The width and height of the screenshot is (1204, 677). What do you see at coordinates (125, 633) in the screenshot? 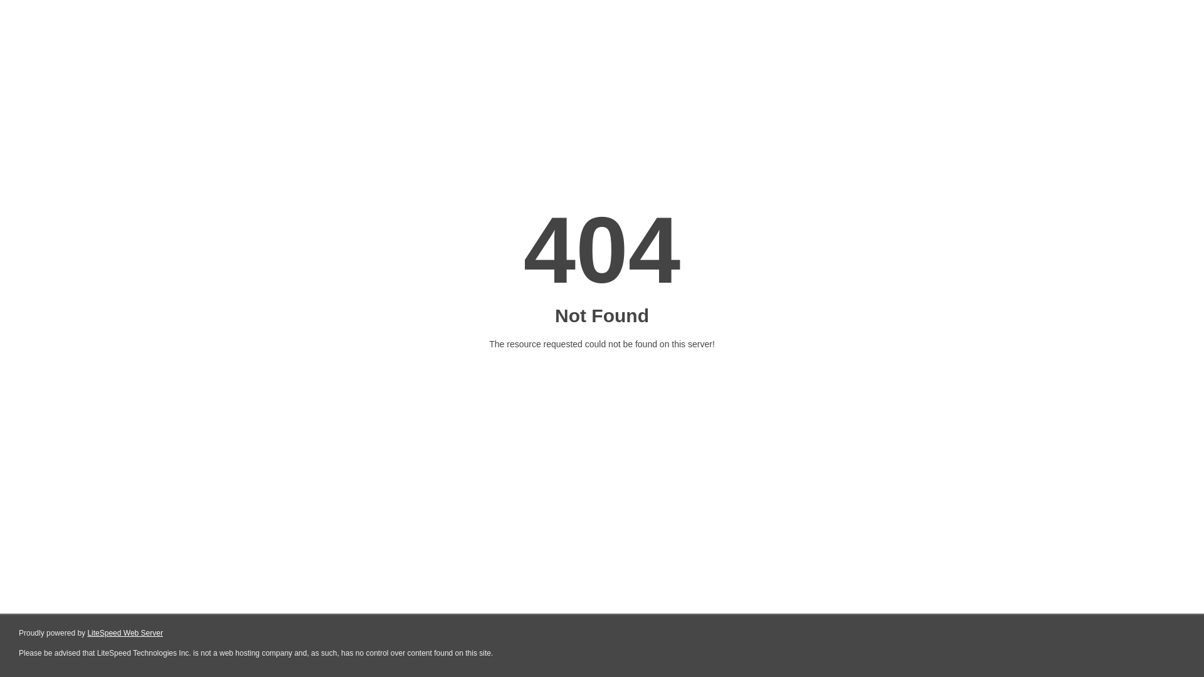
I see `LiteSpeed Web Server` at bounding box center [125, 633].